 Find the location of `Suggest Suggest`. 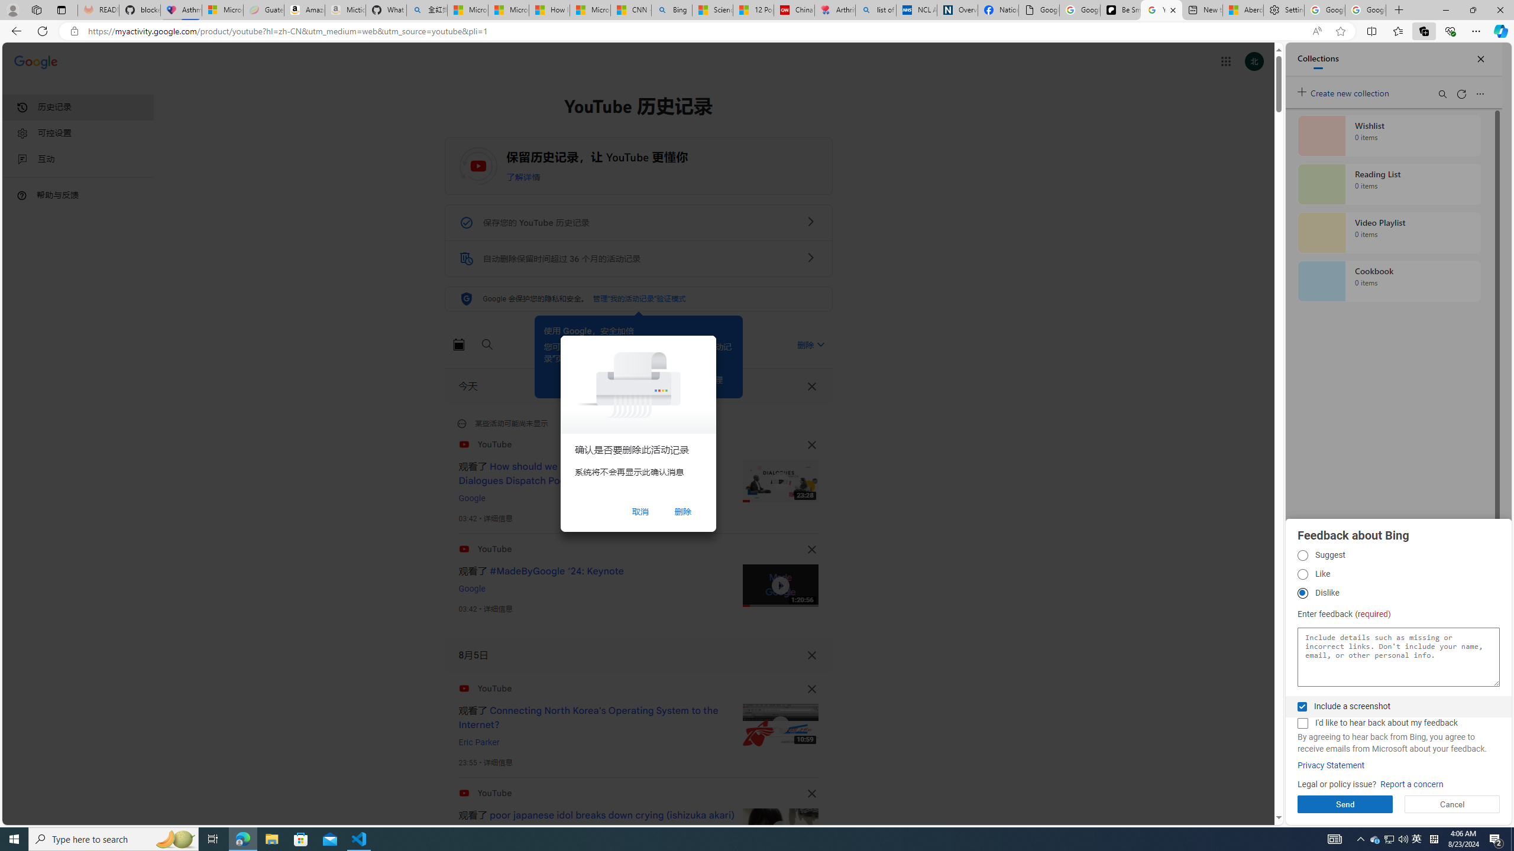

Suggest Suggest is located at coordinates (1302, 556).